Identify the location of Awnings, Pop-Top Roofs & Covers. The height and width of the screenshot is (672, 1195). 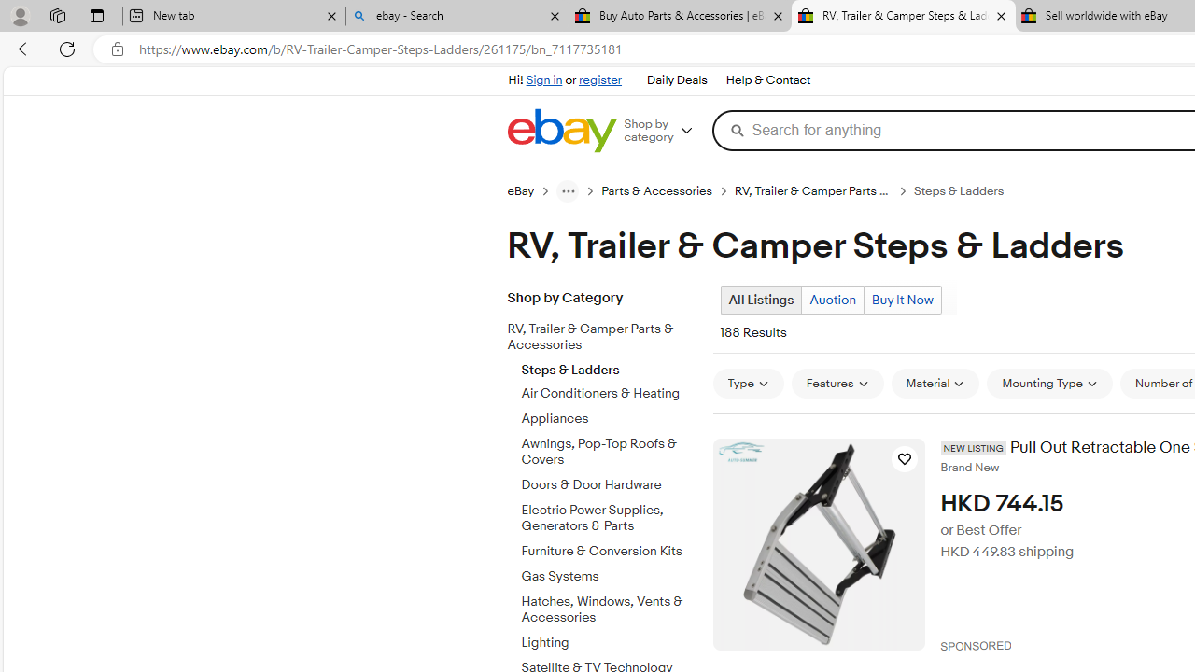
(610, 449).